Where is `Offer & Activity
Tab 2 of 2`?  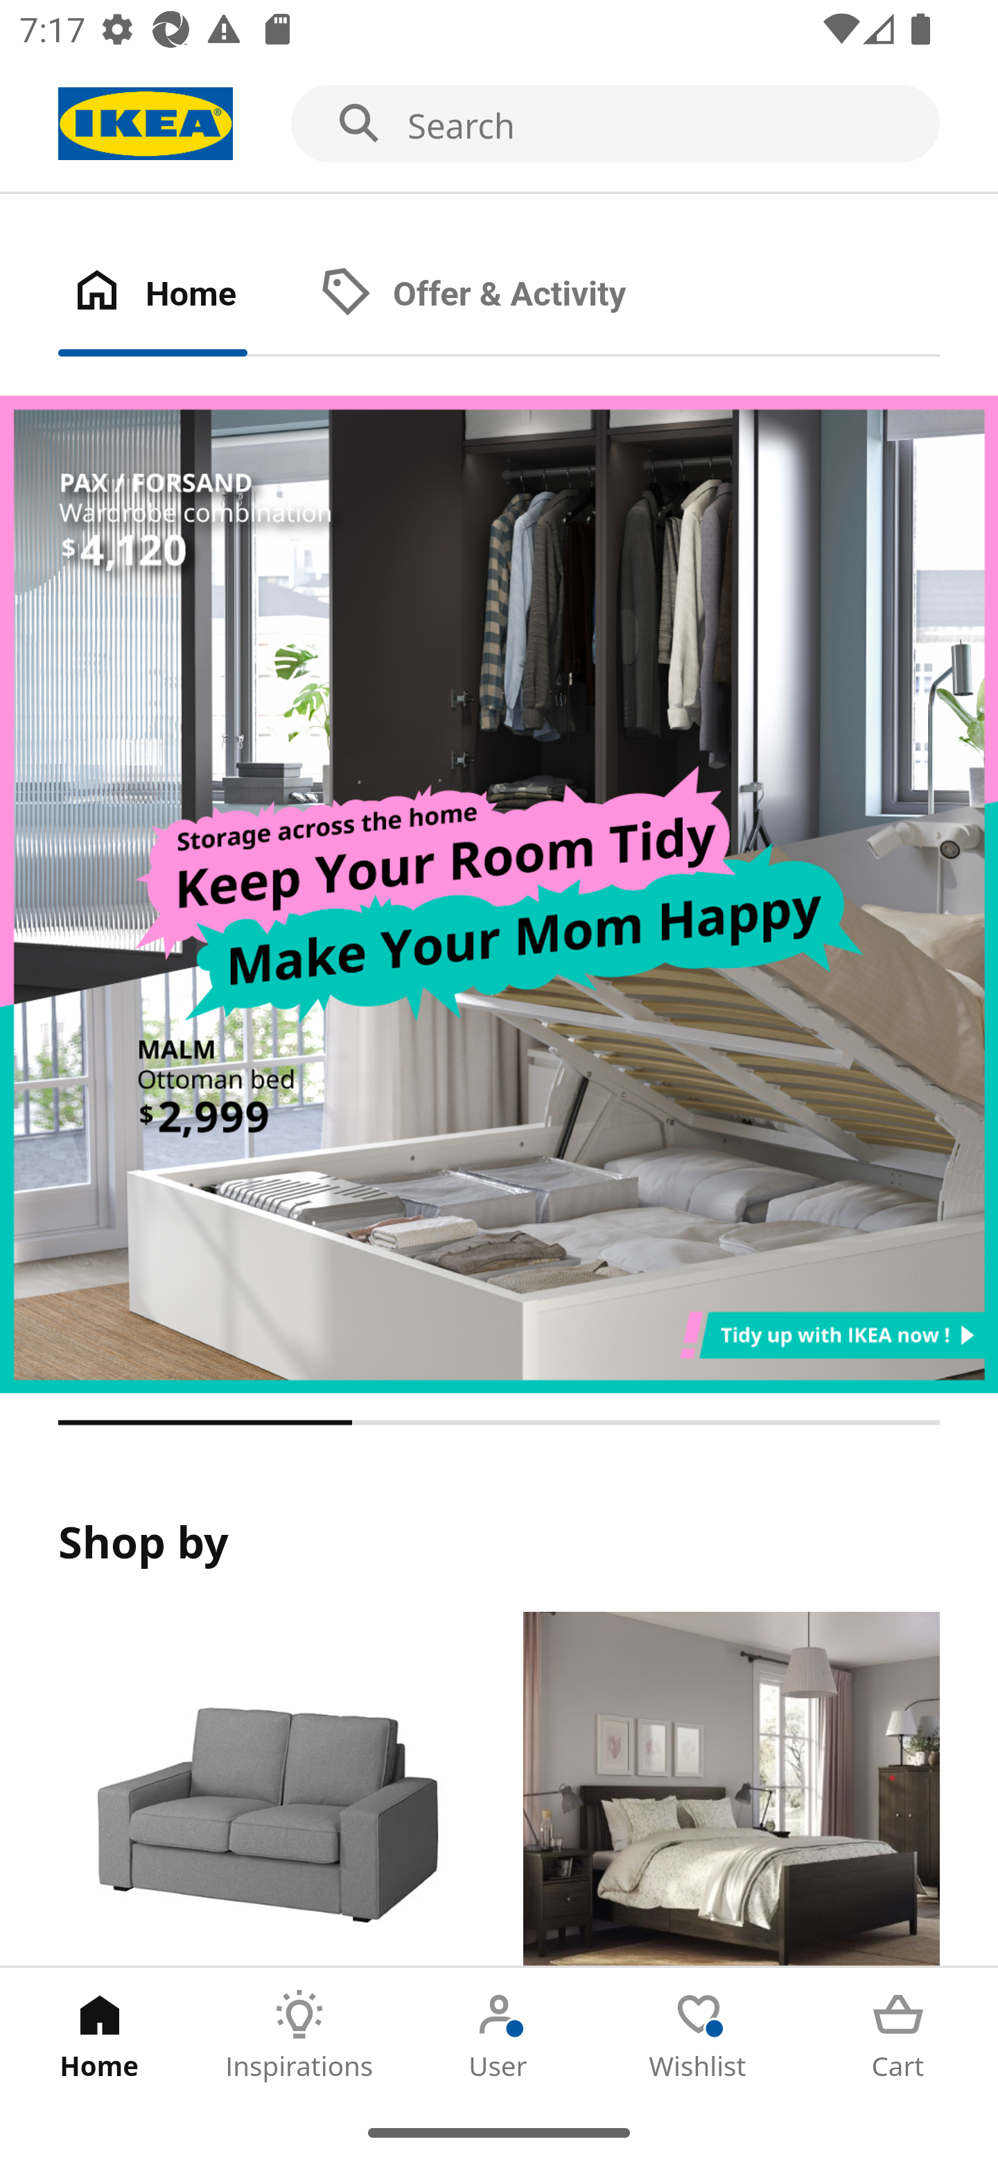 Offer & Activity
Tab 2 of 2 is located at coordinates (500, 295).